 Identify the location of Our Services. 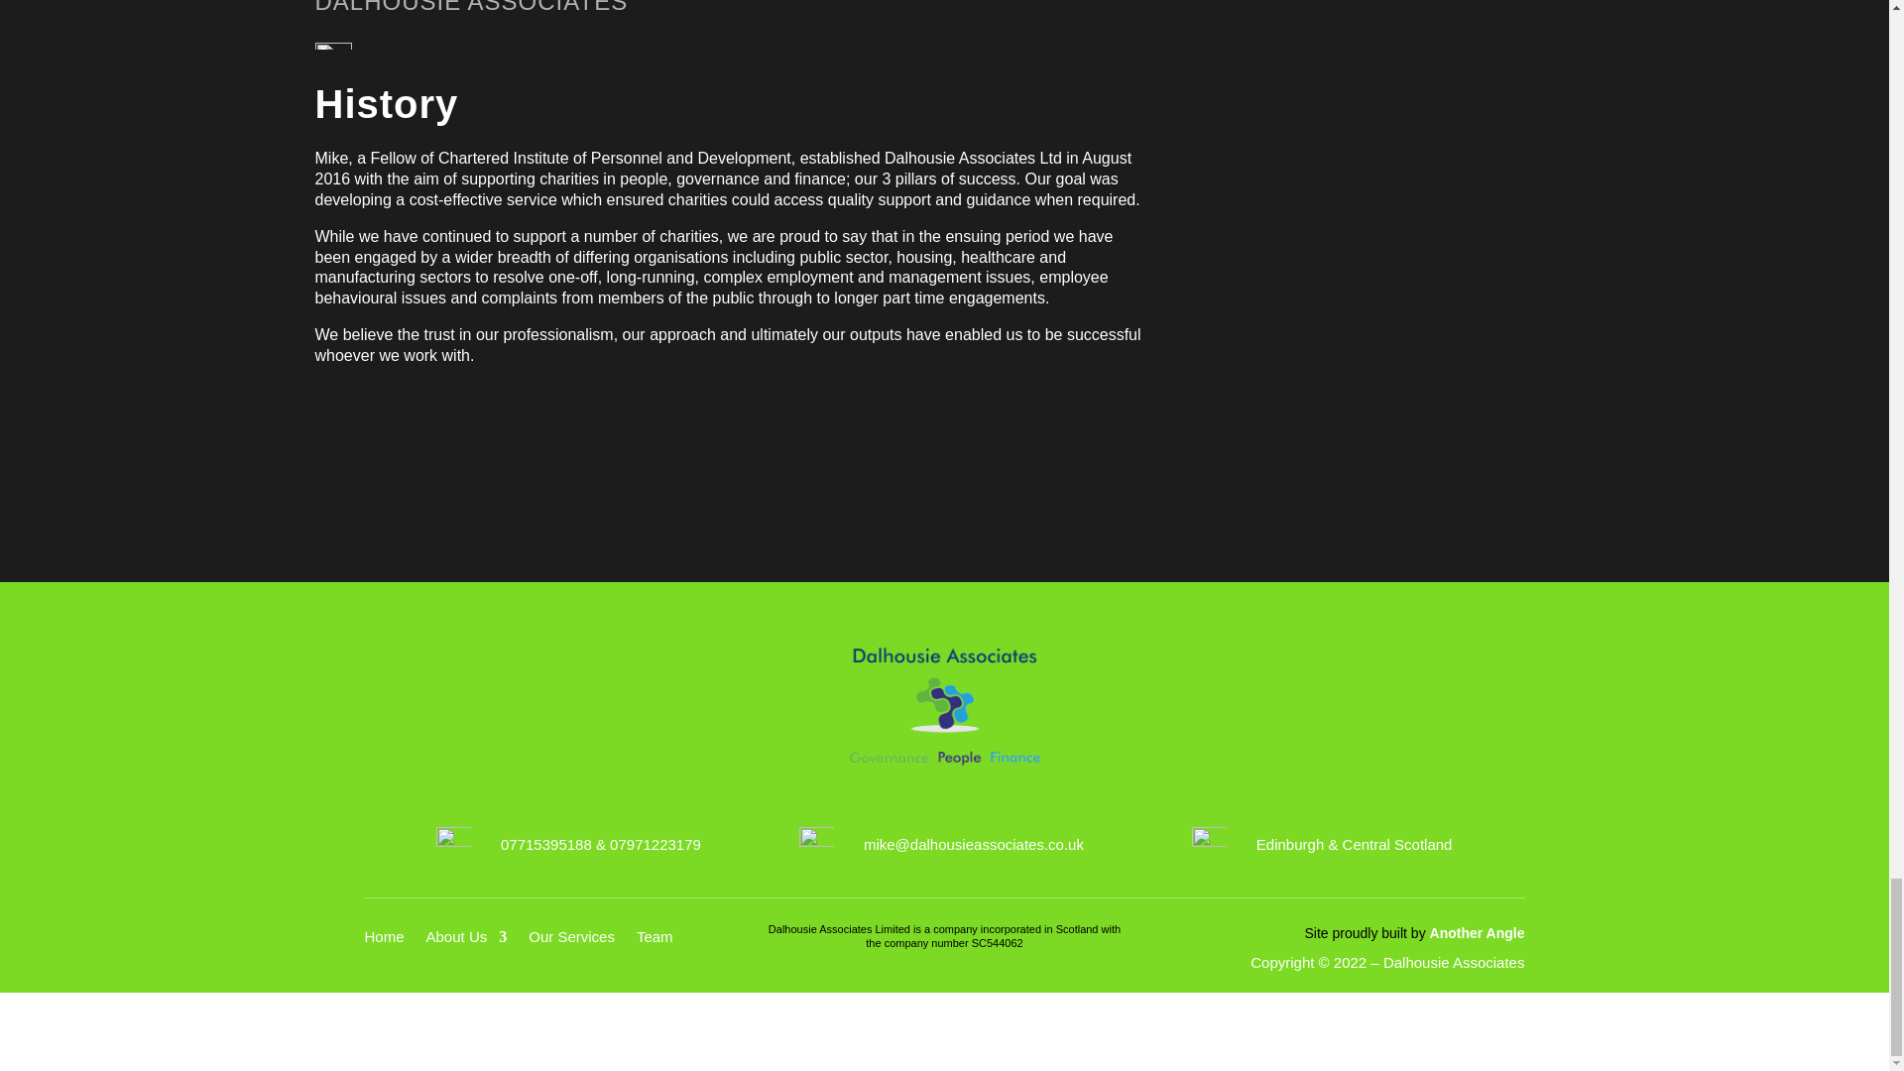
(571, 941).